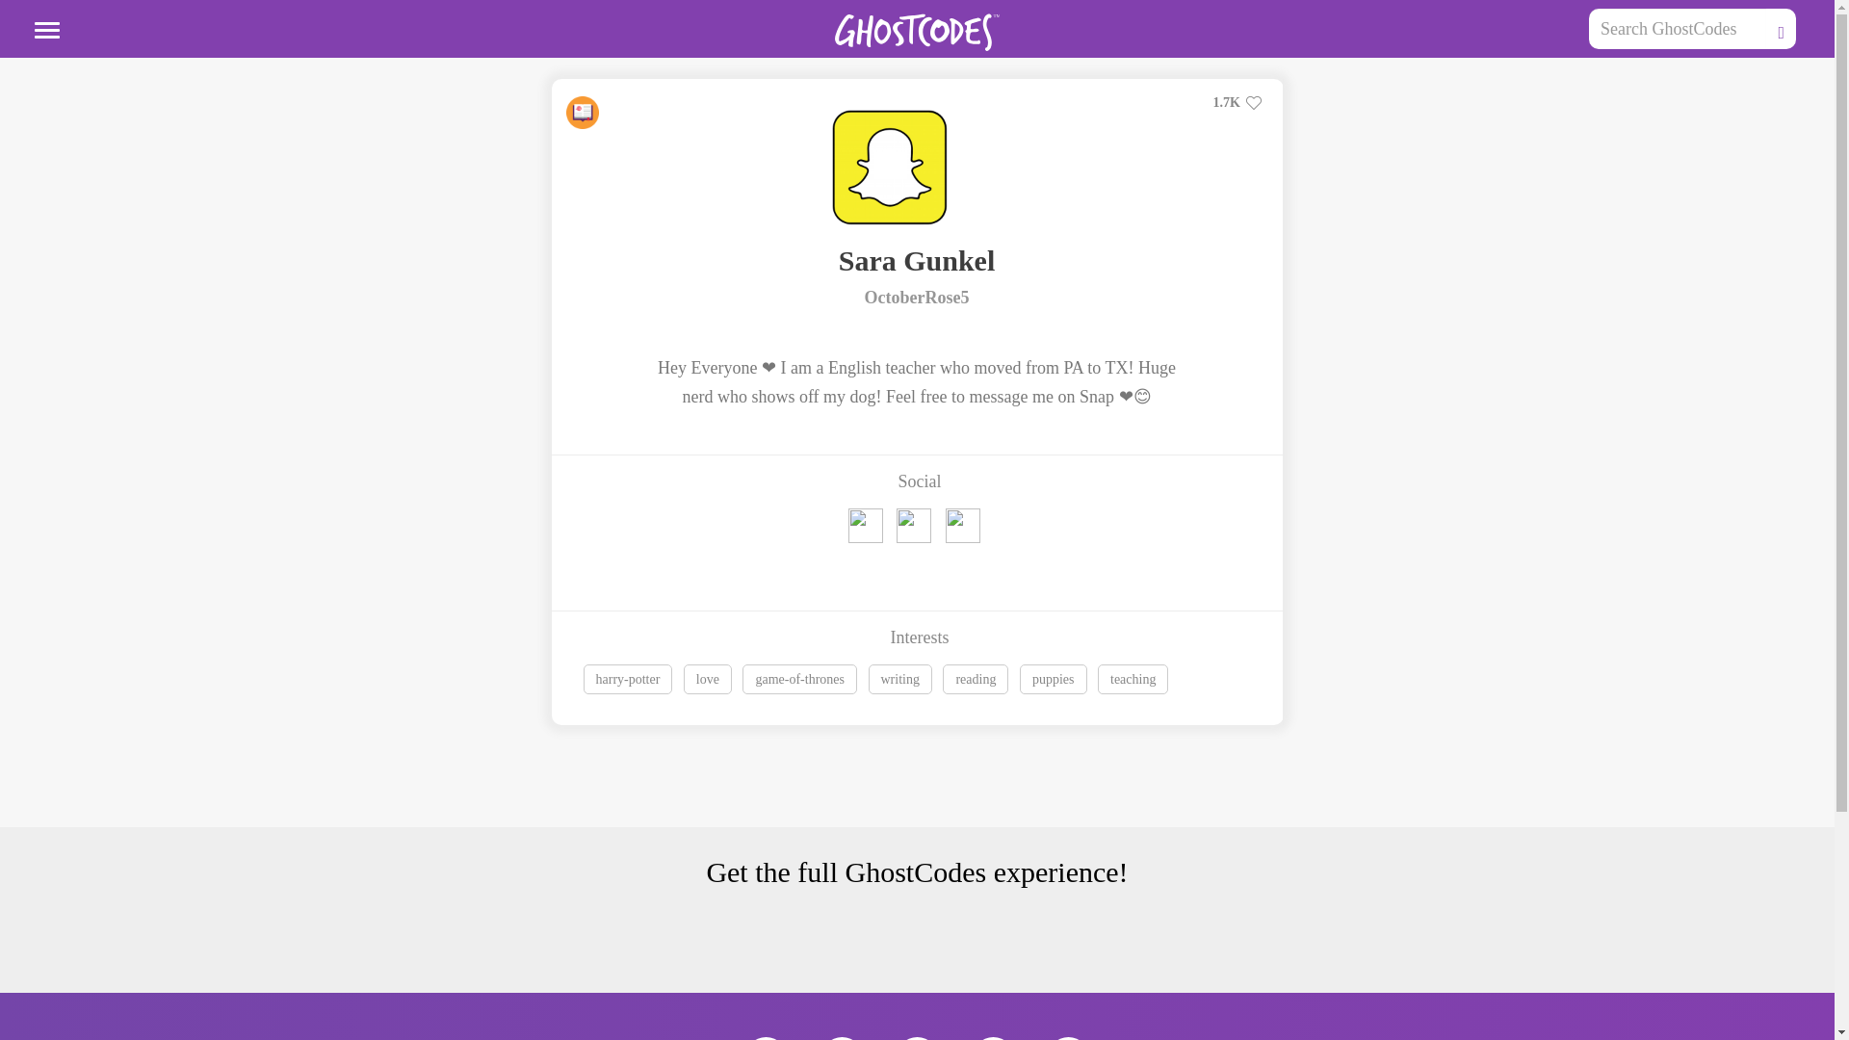 The width and height of the screenshot is (1849, 1040). What do you see at coordinates (890, 168) in the screenshot?
I see `OctoberRose5-ghostcodes` at bounding box center [890, 168].